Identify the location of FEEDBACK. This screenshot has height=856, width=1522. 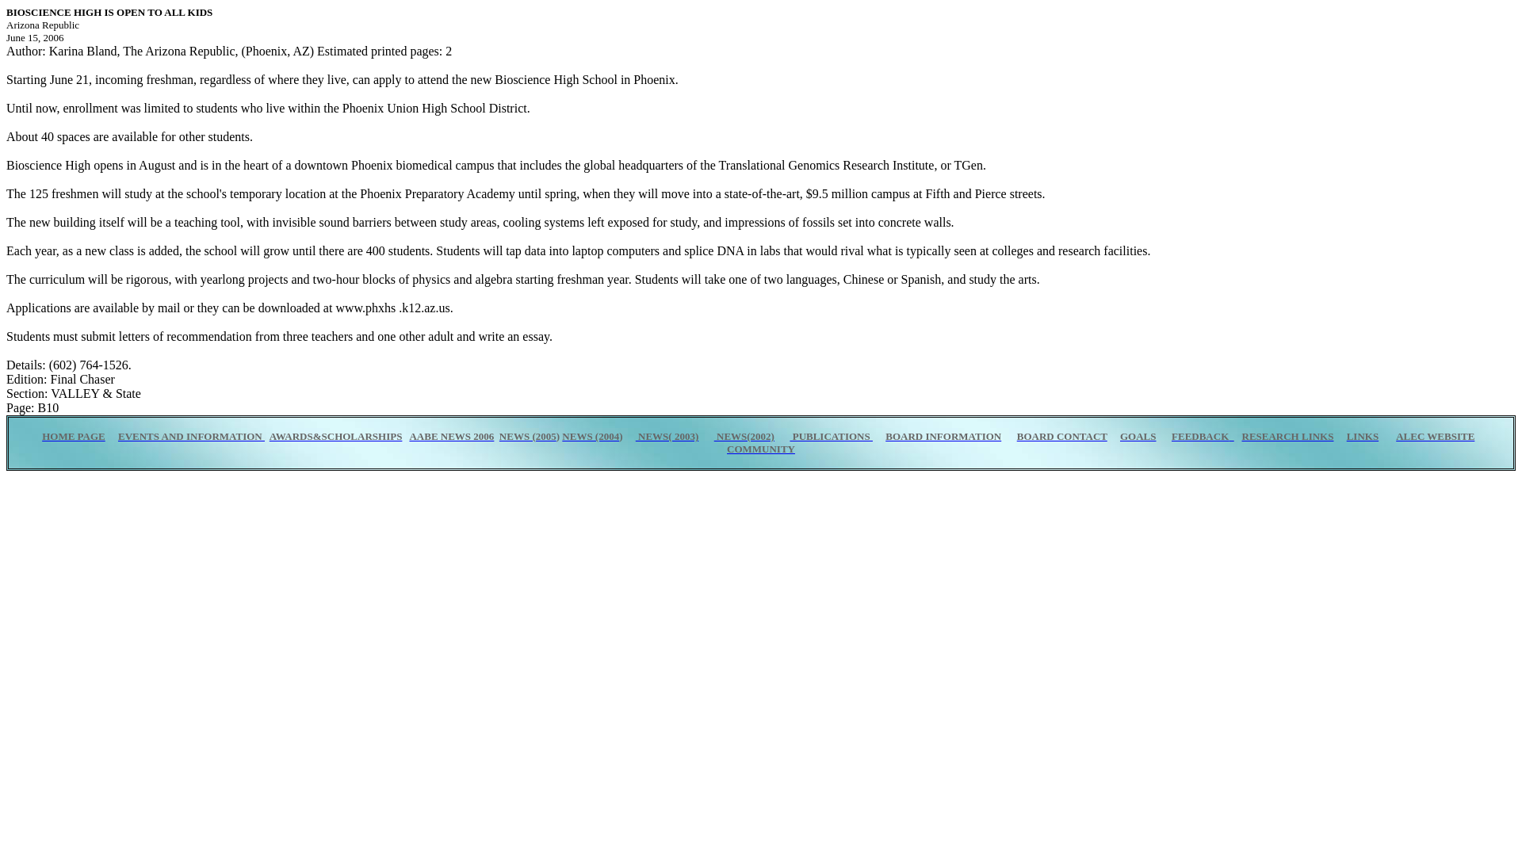
(1200, 436).